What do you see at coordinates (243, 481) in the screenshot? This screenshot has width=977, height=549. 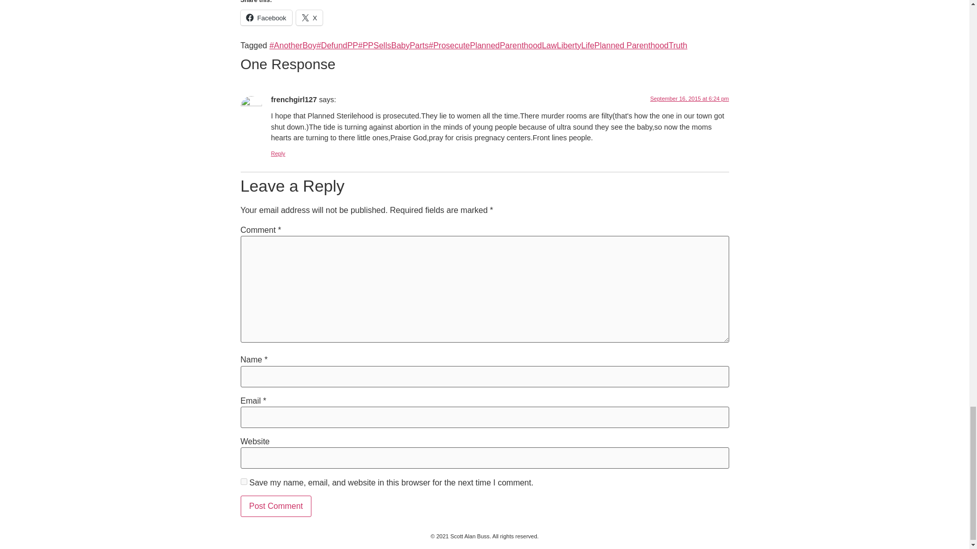 I see `yes` at bounding box center [243, 481].